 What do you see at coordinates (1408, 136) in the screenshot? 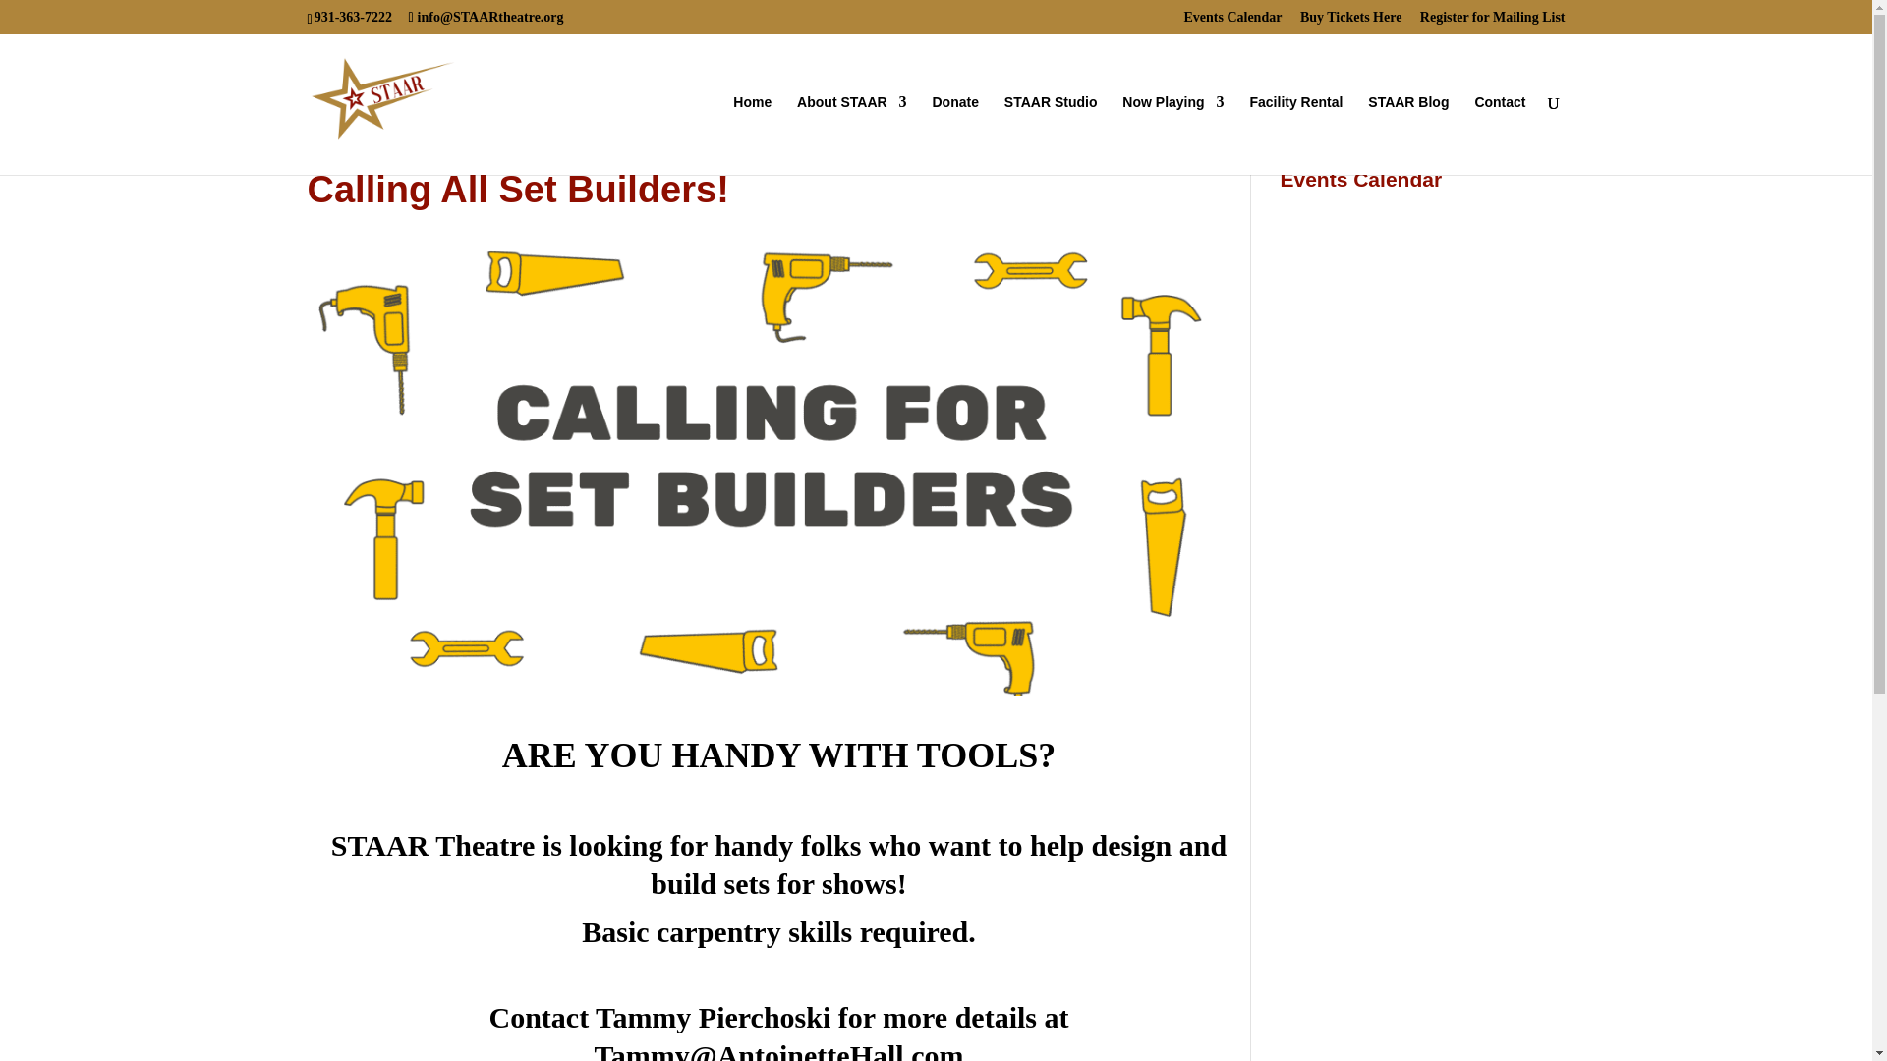
I see `STAAR Blog` at bounding box center [1408, 136].